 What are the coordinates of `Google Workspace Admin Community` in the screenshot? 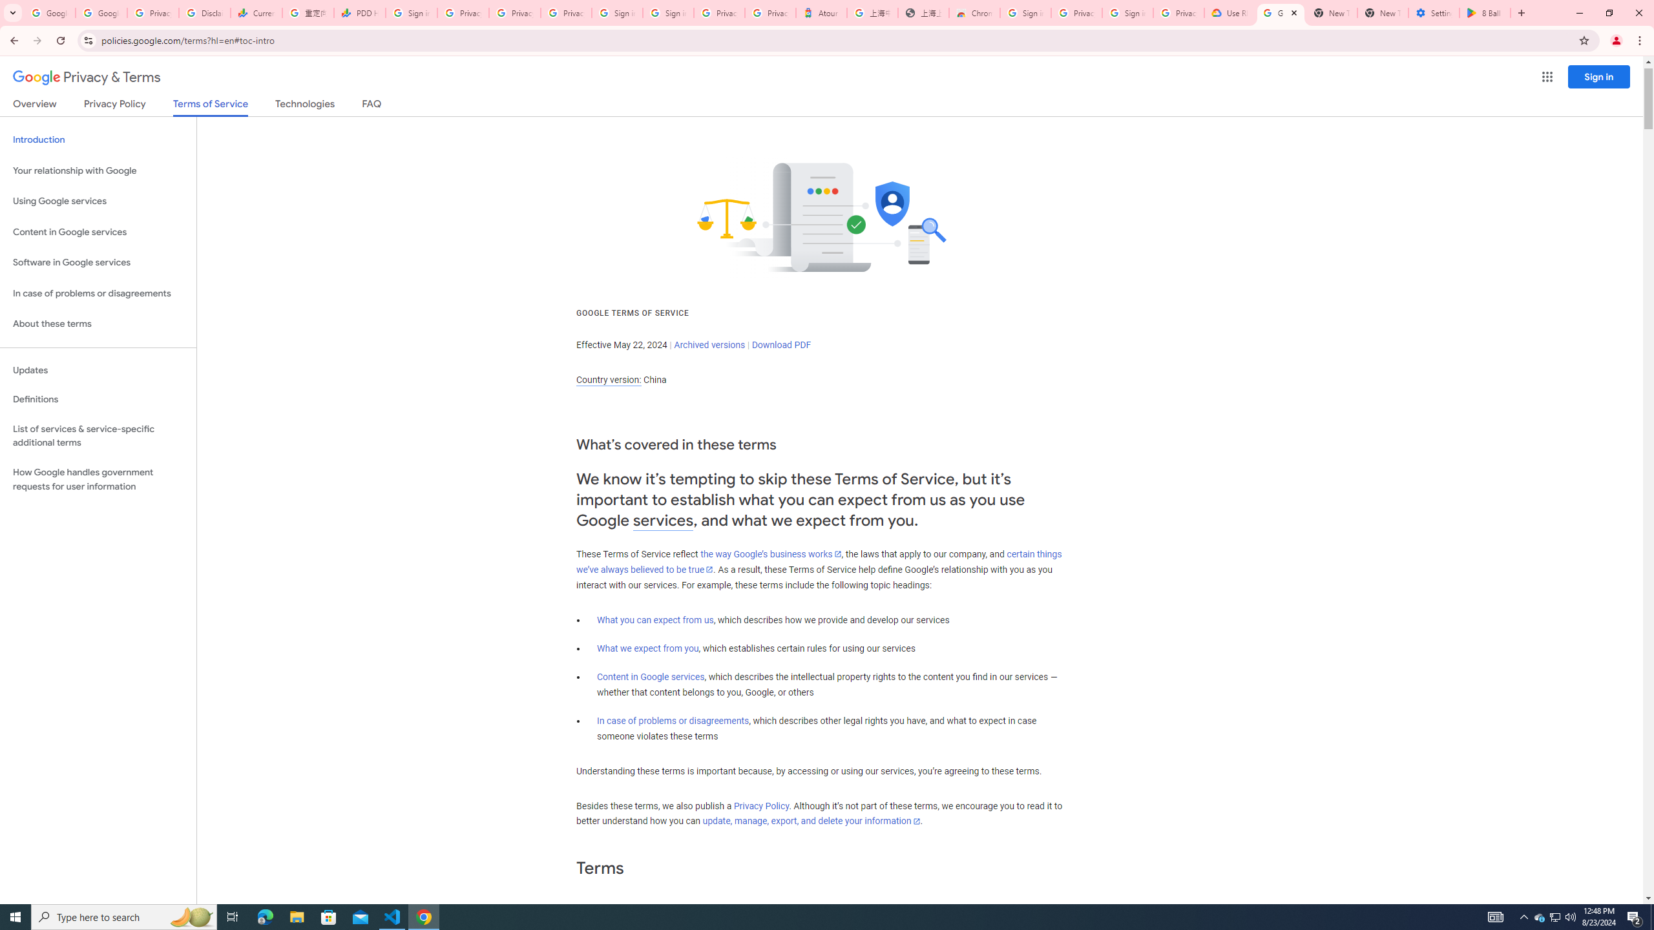 It's located at (49, 13).